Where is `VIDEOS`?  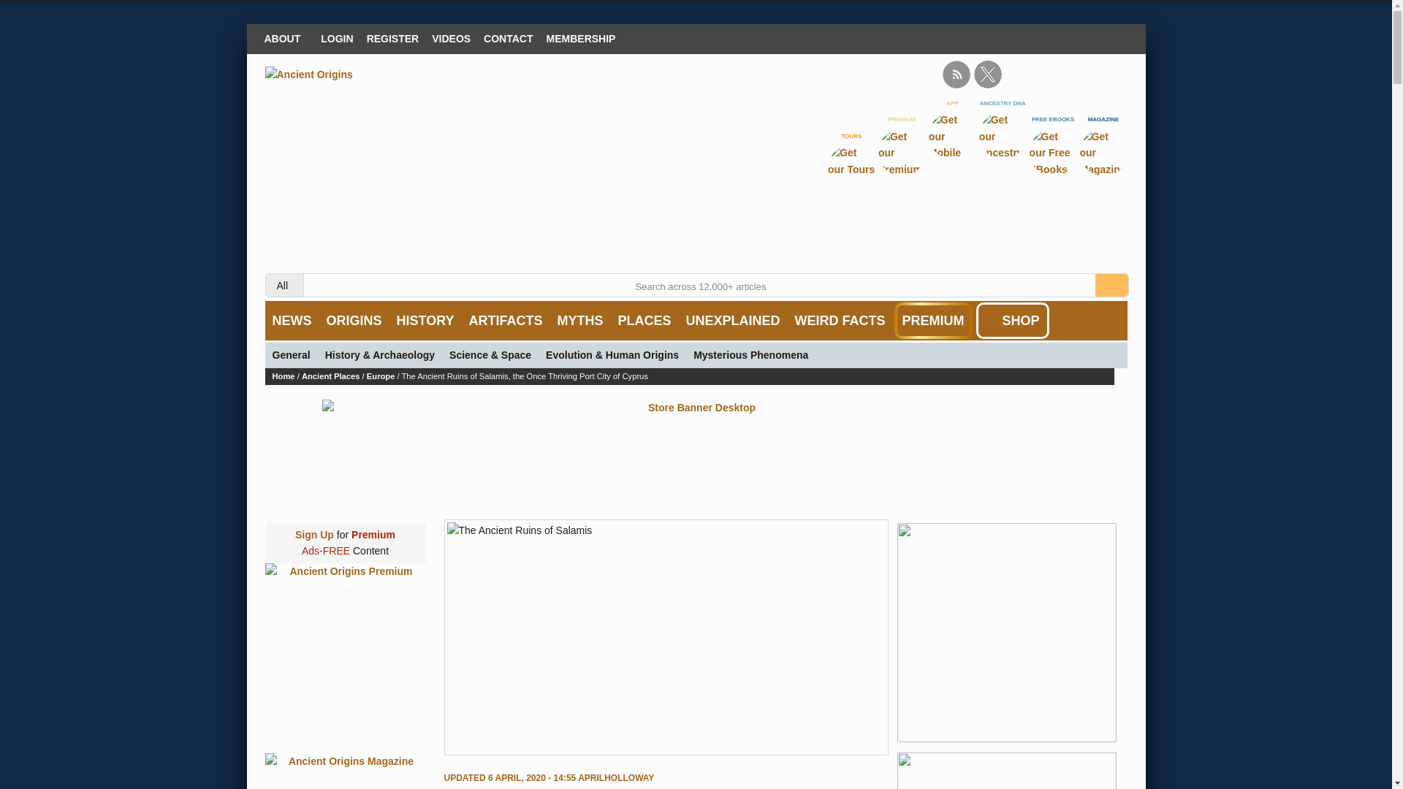
VIDEOS is located at coordinates (450, 38).